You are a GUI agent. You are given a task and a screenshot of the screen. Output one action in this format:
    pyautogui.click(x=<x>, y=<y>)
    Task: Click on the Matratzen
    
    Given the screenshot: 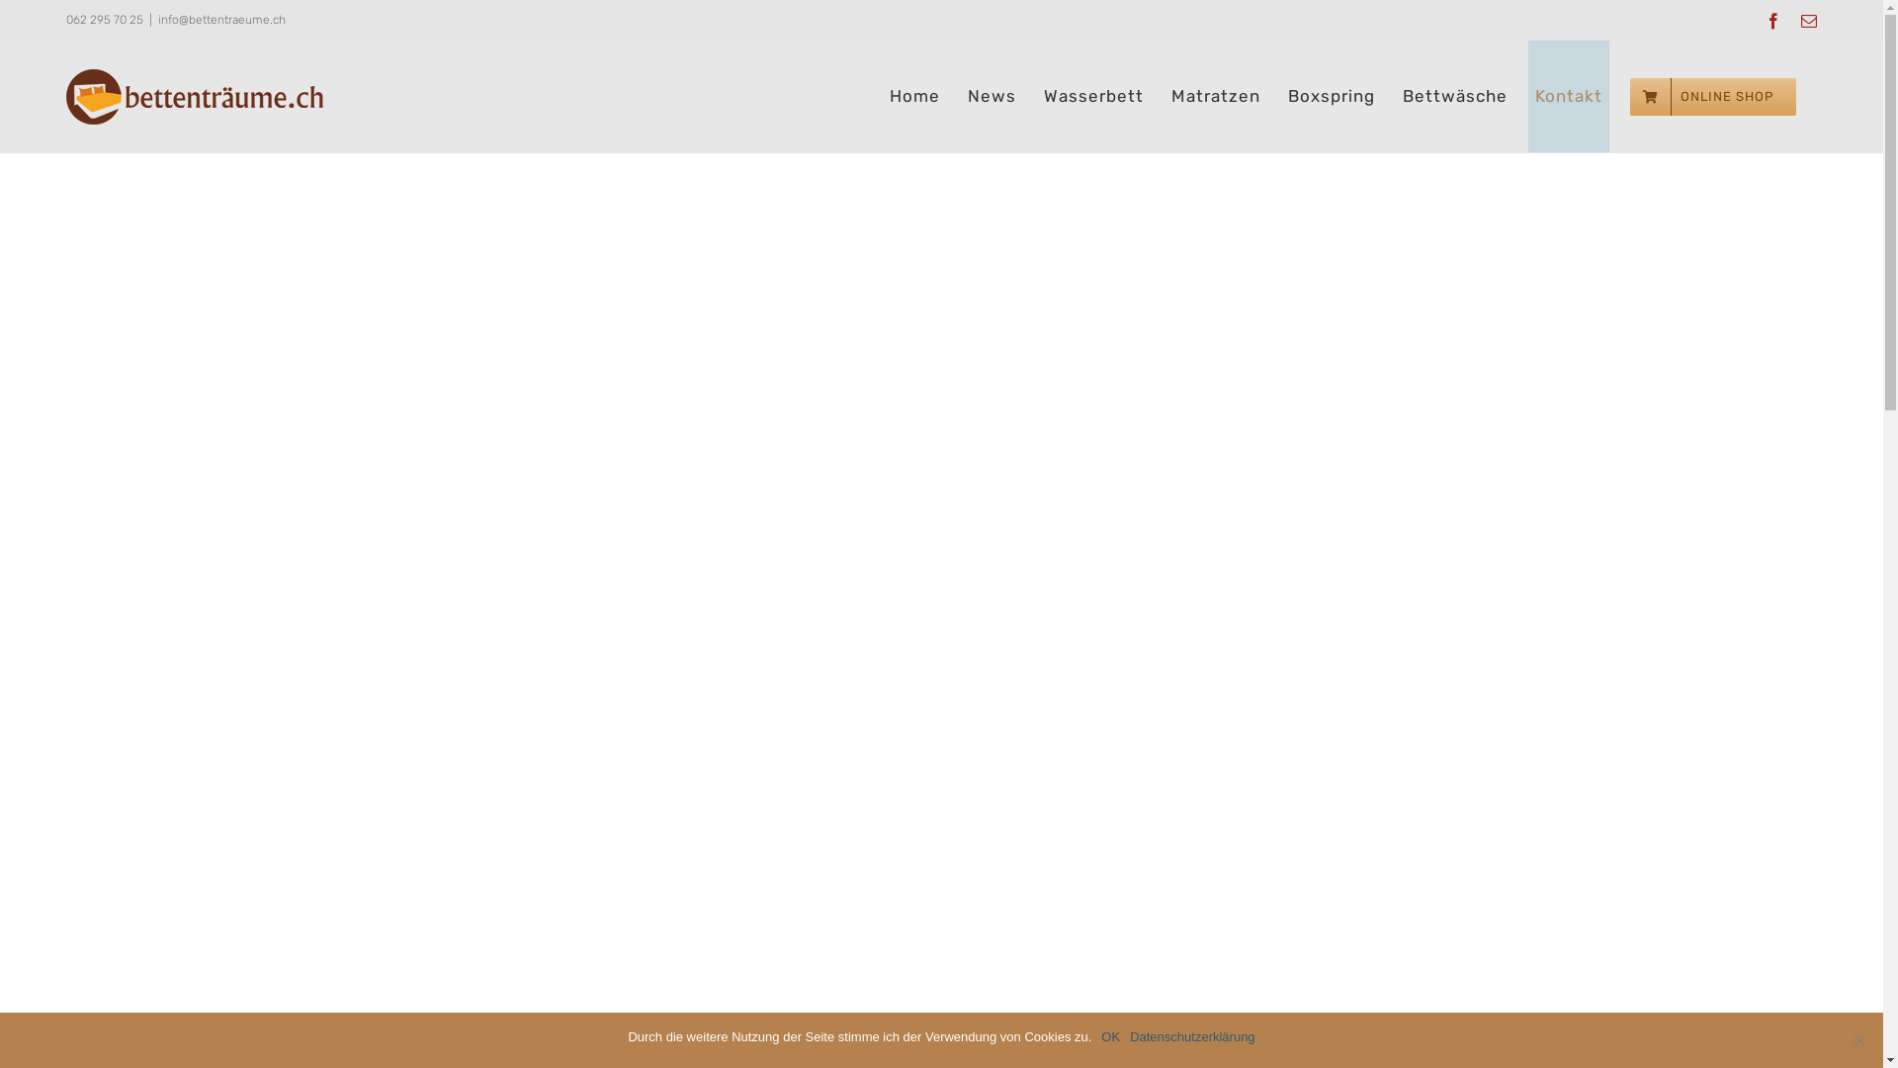 What is the action you would take?
    pyautogui.click(x=1216, y=97)
    